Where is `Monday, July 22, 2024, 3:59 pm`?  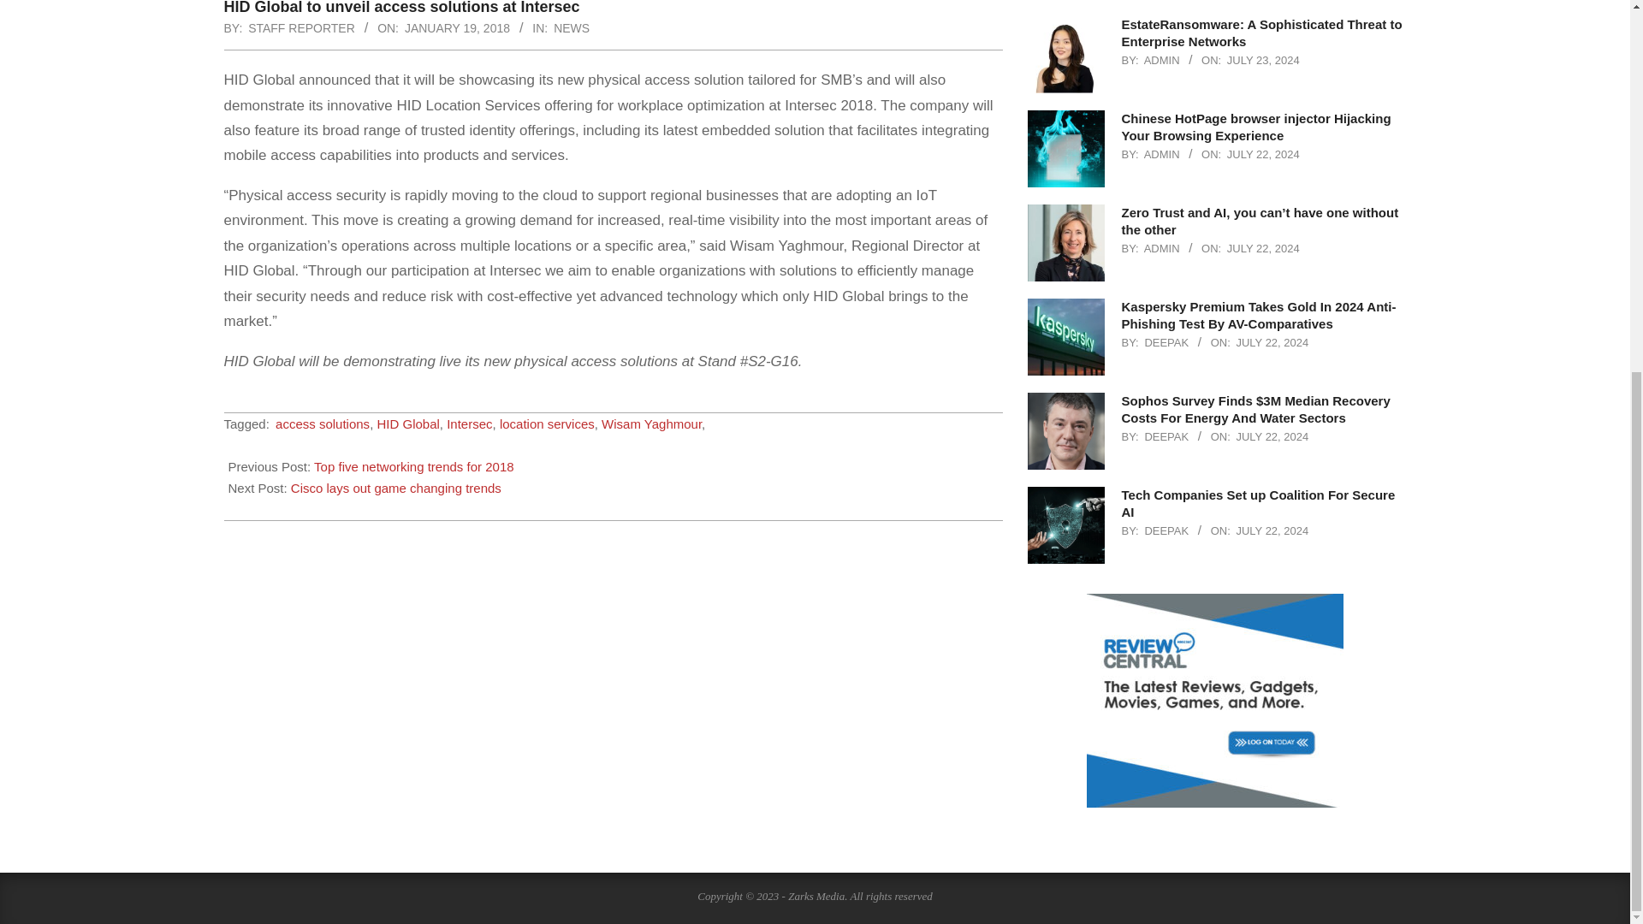
Monday, July 22, 2024, 3:59 pm is located at coordinates (1263, 154).